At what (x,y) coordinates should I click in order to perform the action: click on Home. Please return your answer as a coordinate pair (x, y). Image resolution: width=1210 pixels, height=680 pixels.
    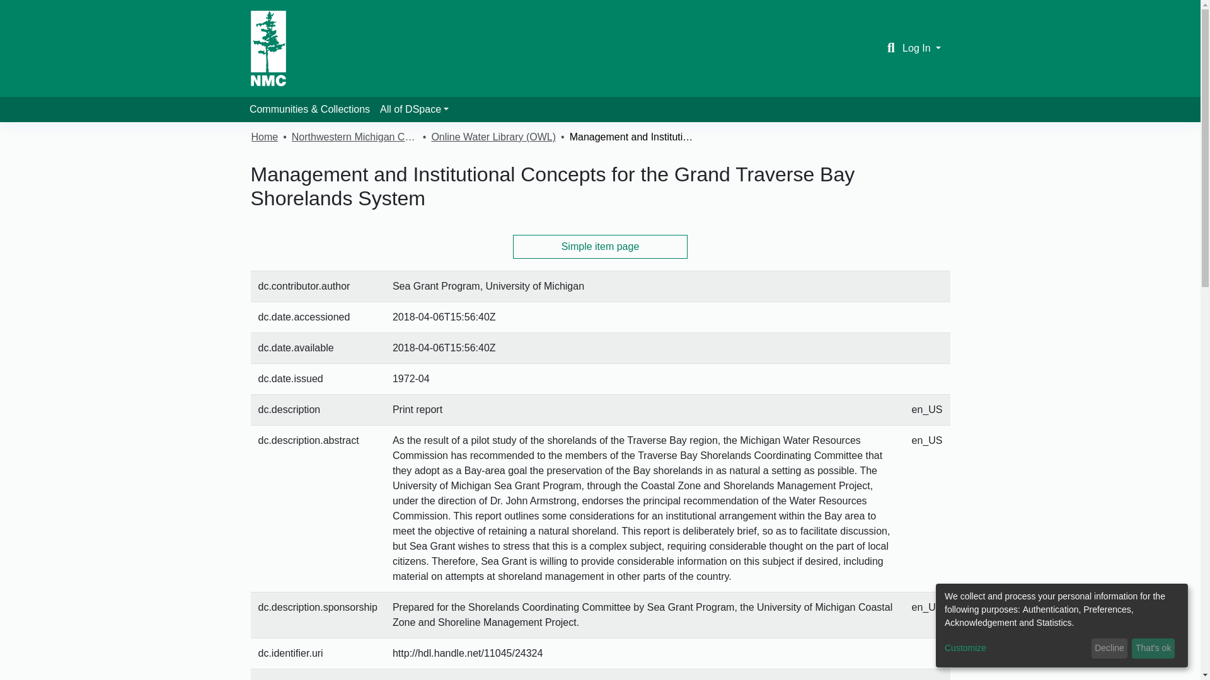
    Looking at the image, I should click on (264, 137).